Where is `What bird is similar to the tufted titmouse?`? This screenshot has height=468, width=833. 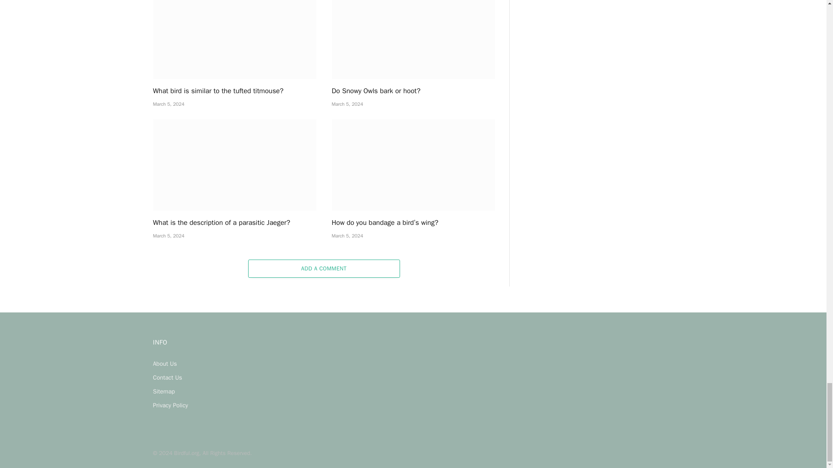 What bird is similar to the tufted titmouse? is located at coordinates (234, 39).